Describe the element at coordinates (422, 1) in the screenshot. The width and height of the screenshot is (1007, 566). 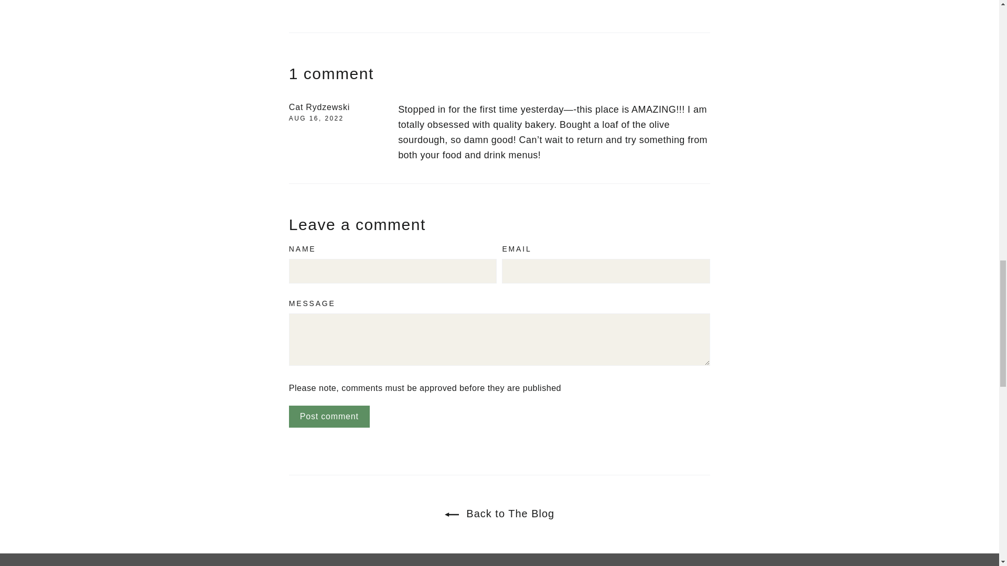
I see `Pin on Pinterest` at that location.